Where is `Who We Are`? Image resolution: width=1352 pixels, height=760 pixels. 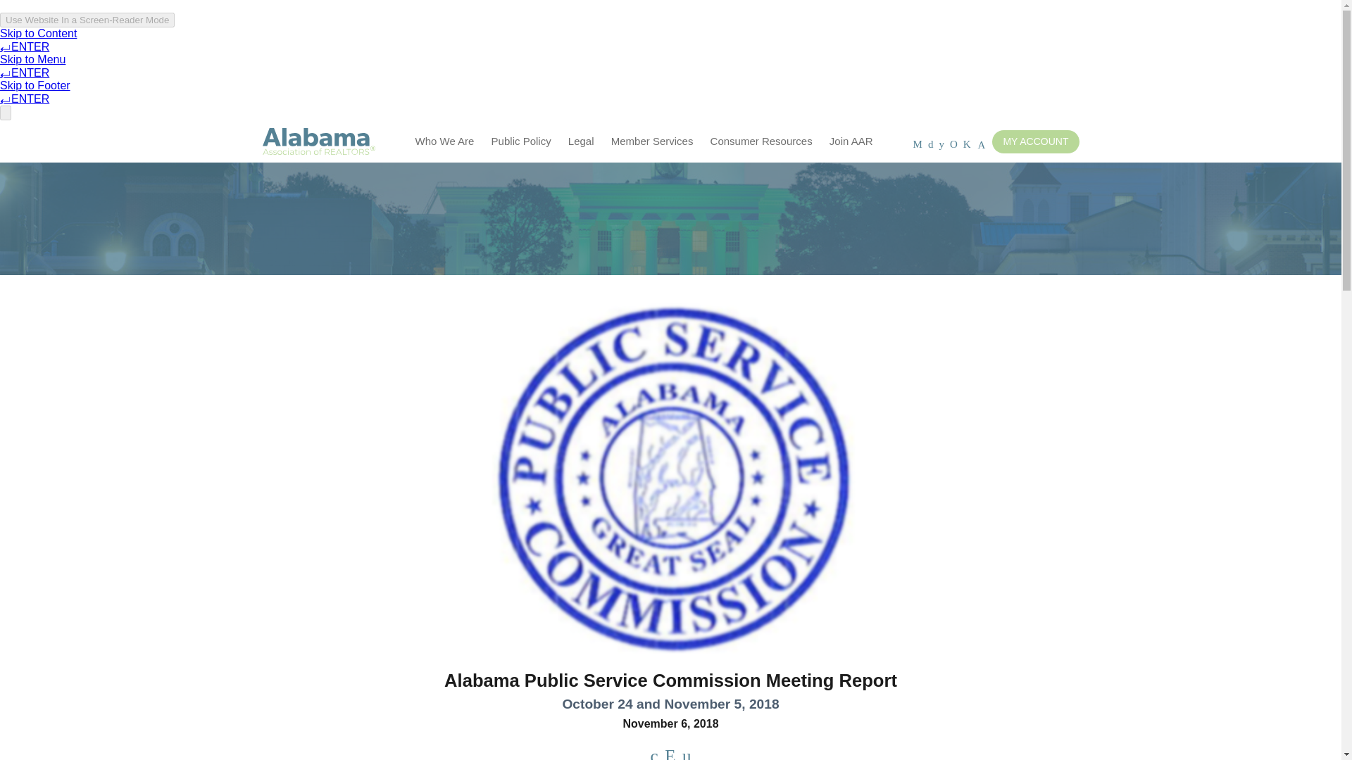
Who We Are is located at coordinates (444, 141).